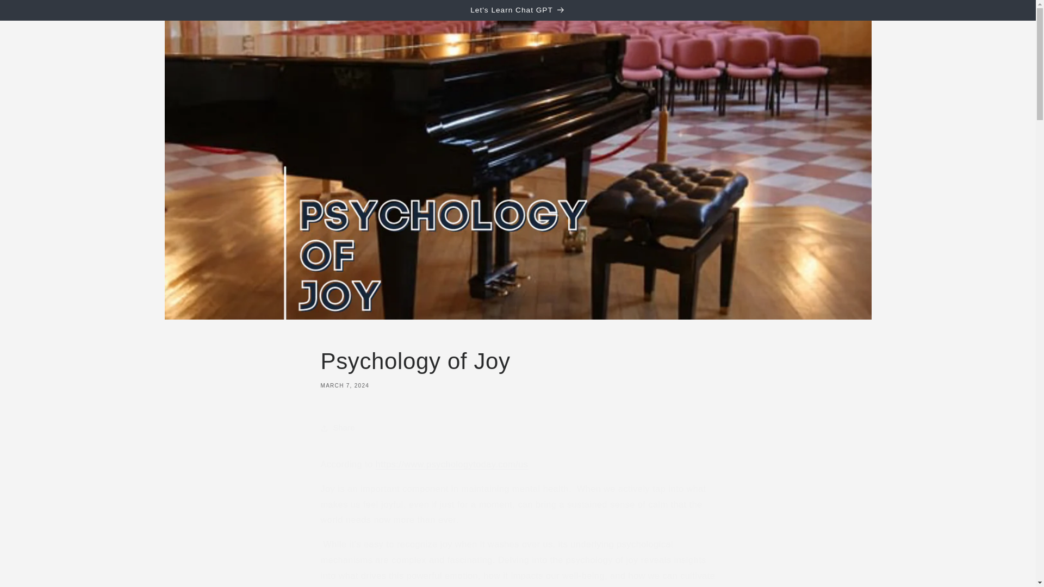 Image resolution: width=1044 pixels, height=587 pixels. What do you see at coordinates (518, 428) in the screenshot?
I see `Share` at bounding box center [518, 428].